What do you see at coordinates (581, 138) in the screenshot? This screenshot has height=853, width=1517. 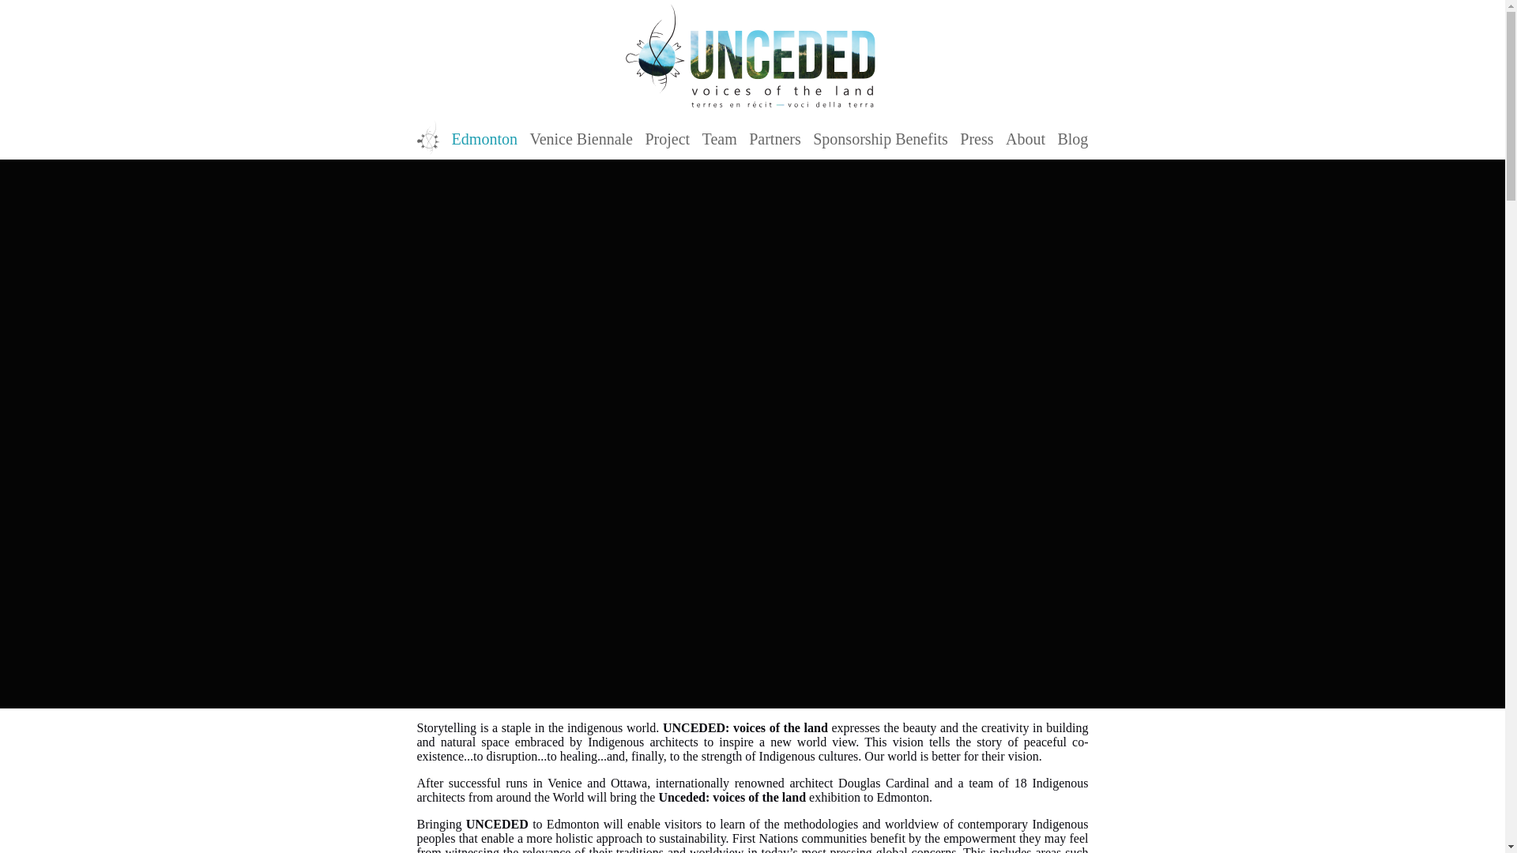 I see `Venice Biennale` at bounding box center [581, 138].